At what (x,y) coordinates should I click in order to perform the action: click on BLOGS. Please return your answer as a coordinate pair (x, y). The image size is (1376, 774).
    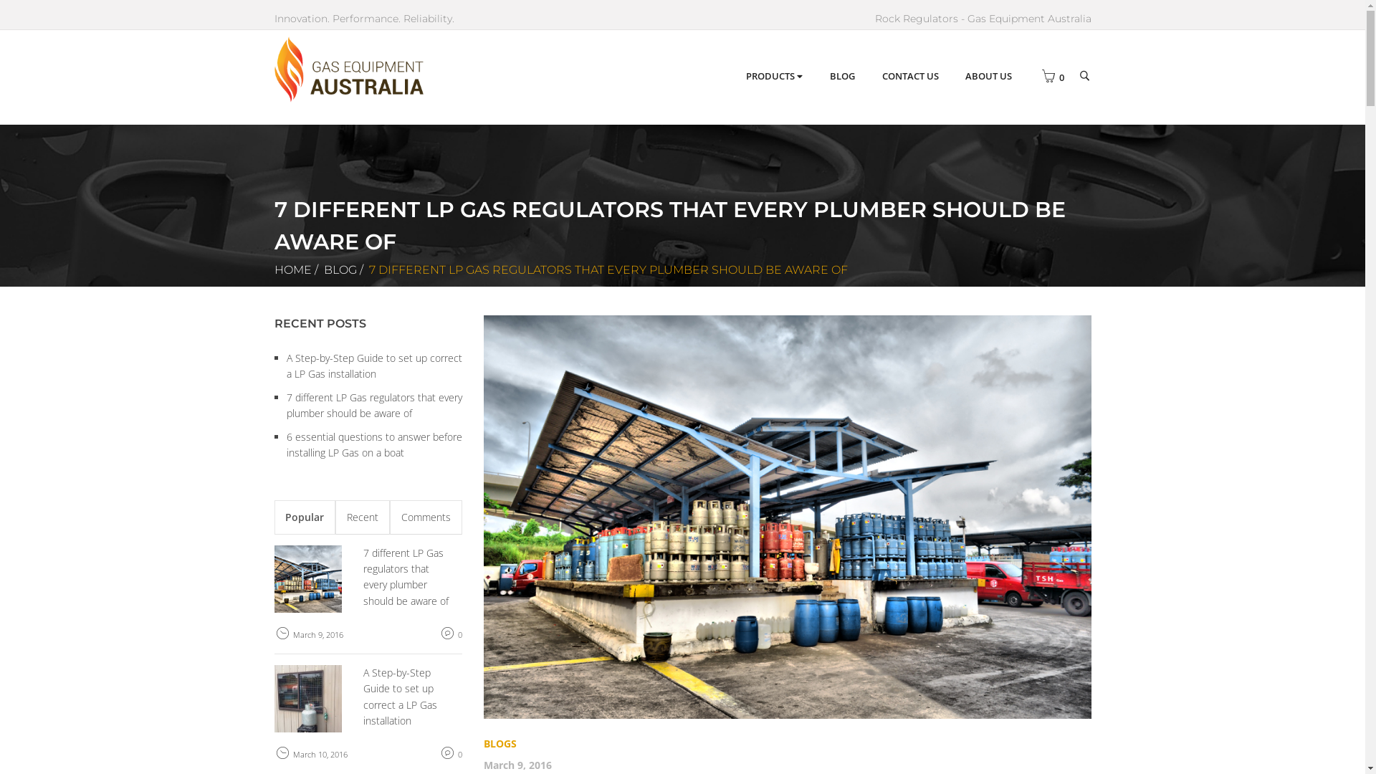
    Looking at the image, I should click on (500, 744).